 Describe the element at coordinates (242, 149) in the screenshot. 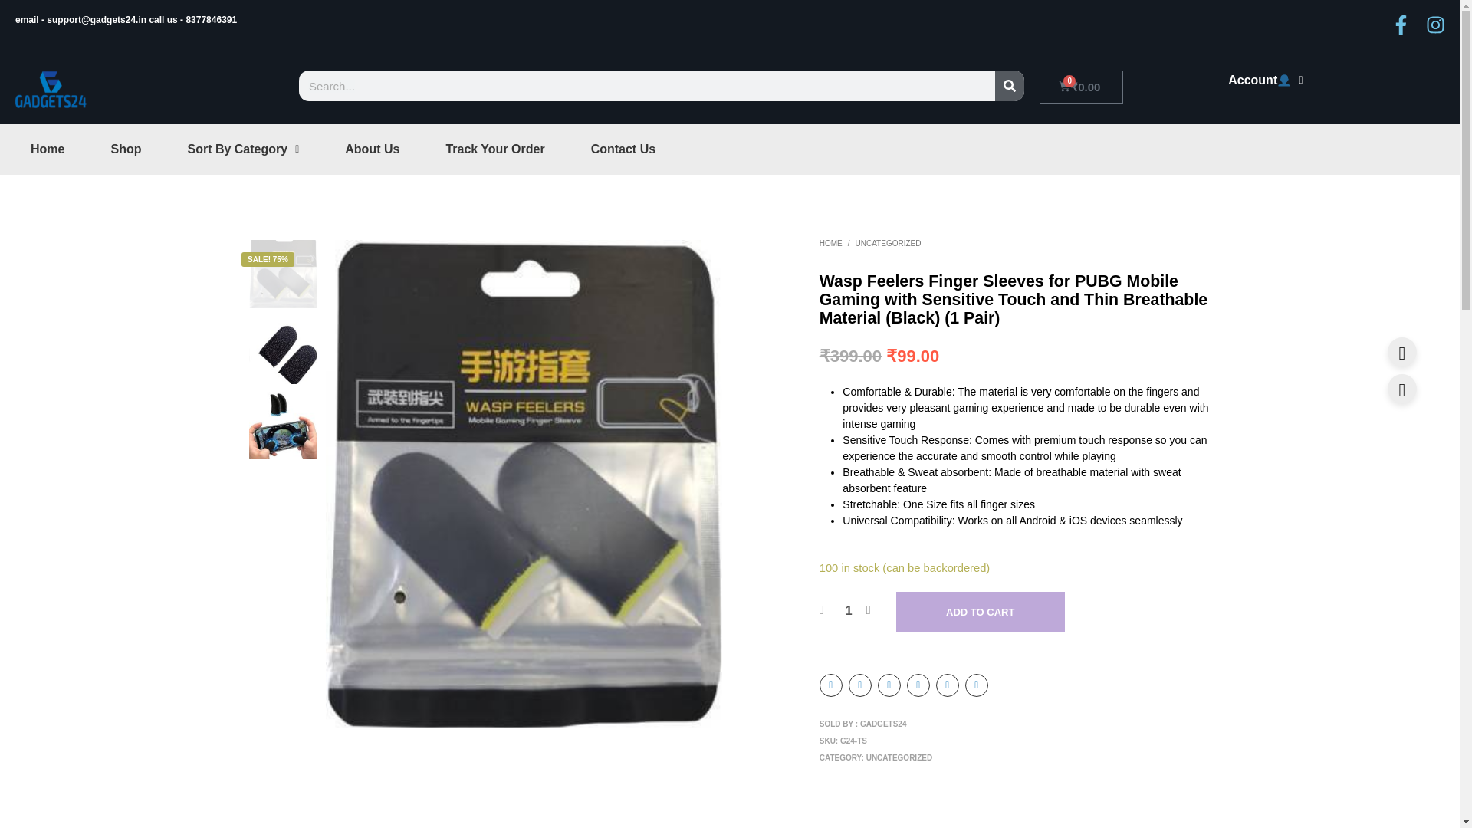

I see `Sort By Category` at that location.